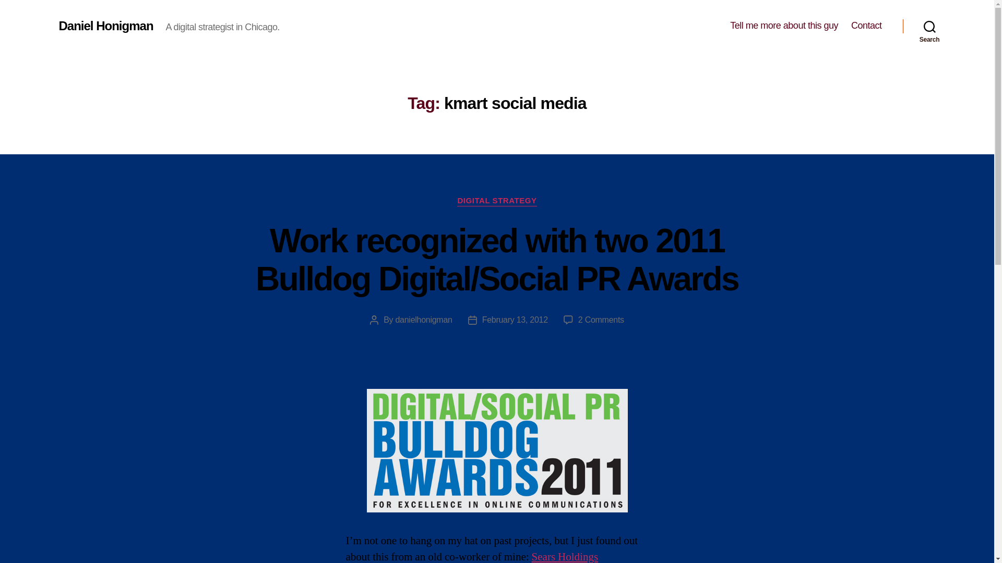  Describe the element at coordinates (423, 320) in the screenshot. I see `danielhonigman` at that location.